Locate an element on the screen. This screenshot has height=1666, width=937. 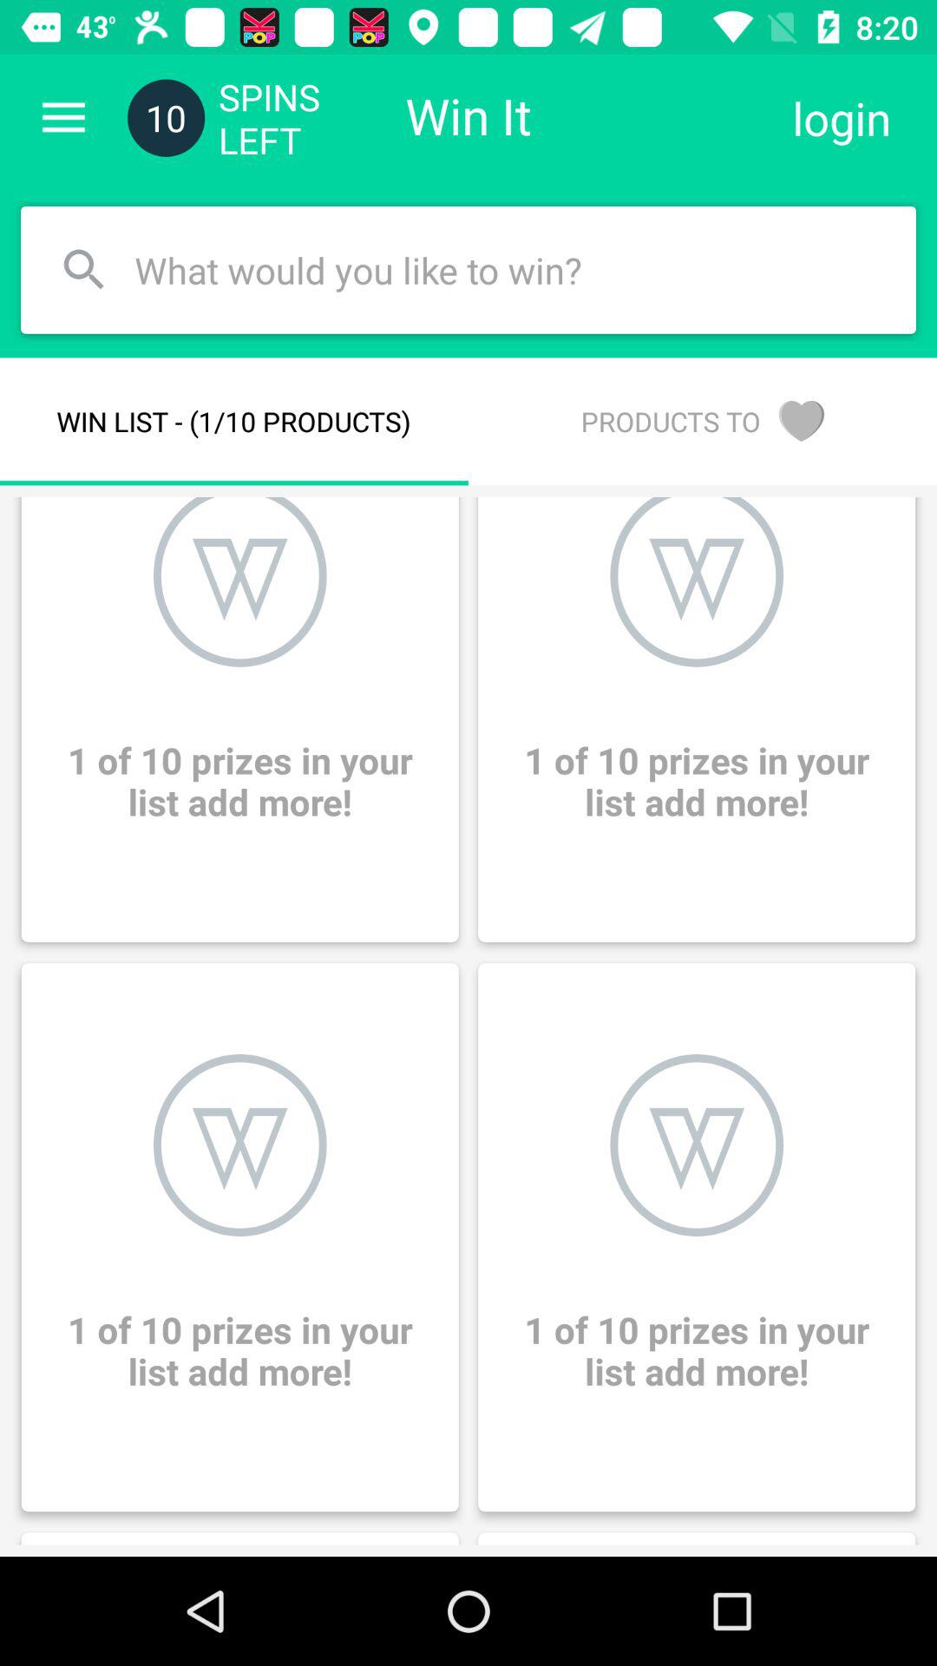
press the login icon is located at coordinates (842, 118).